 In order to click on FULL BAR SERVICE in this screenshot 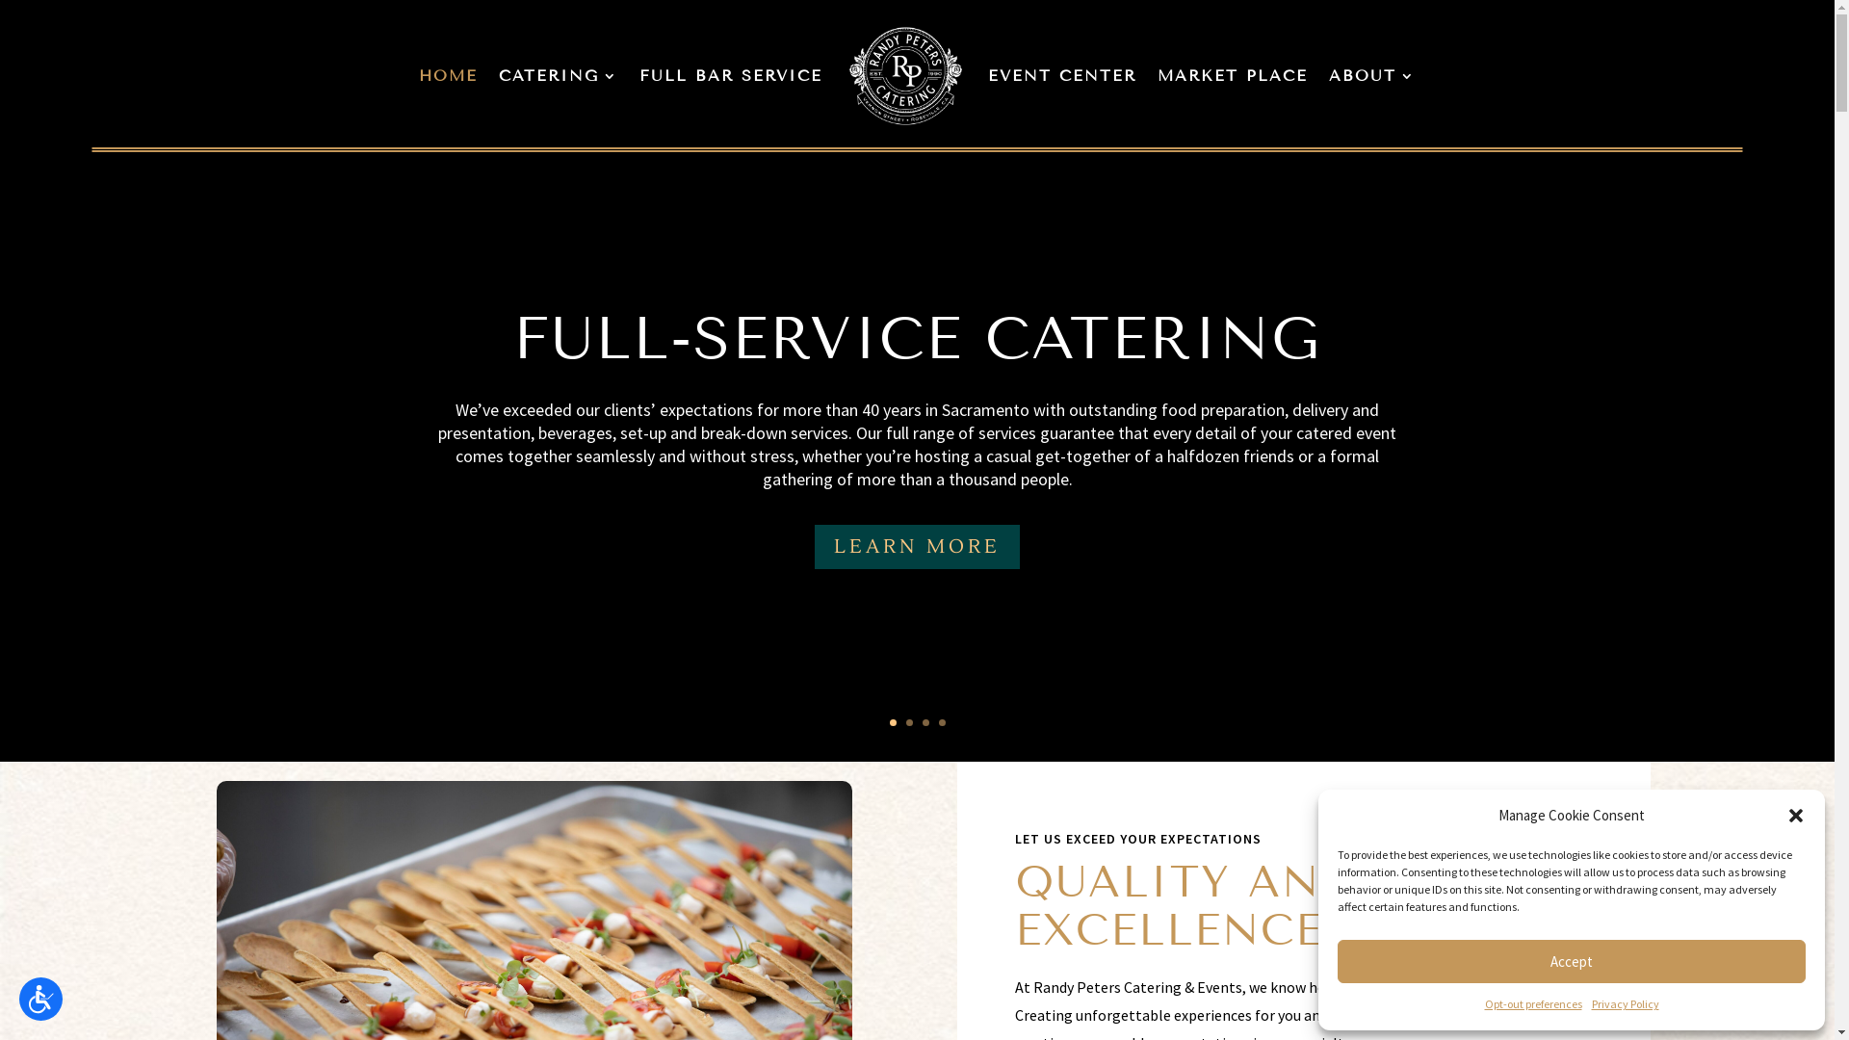, I will do `click(731, 76)`.